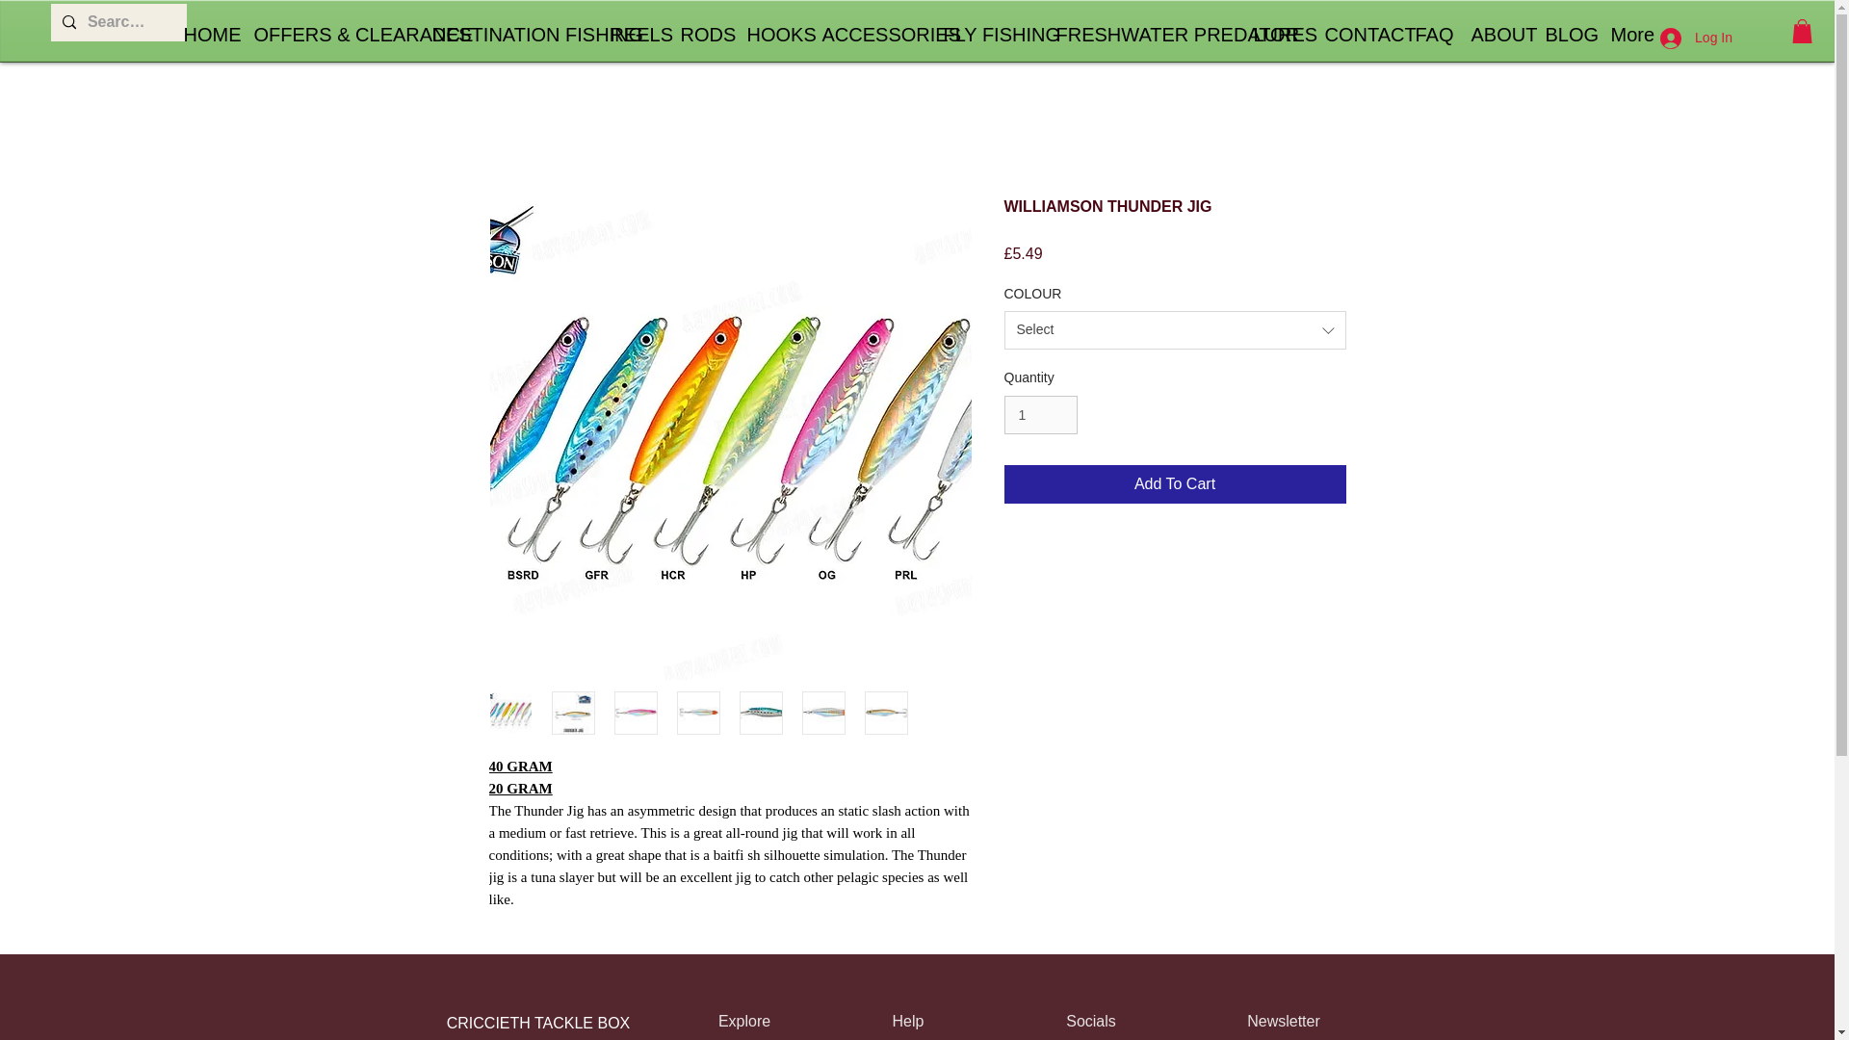 The height and width of the screenshot is (1040, 1849). Describe the element at coordinates (768, 35) in the screenshot. I see `HOOKS` at that location.